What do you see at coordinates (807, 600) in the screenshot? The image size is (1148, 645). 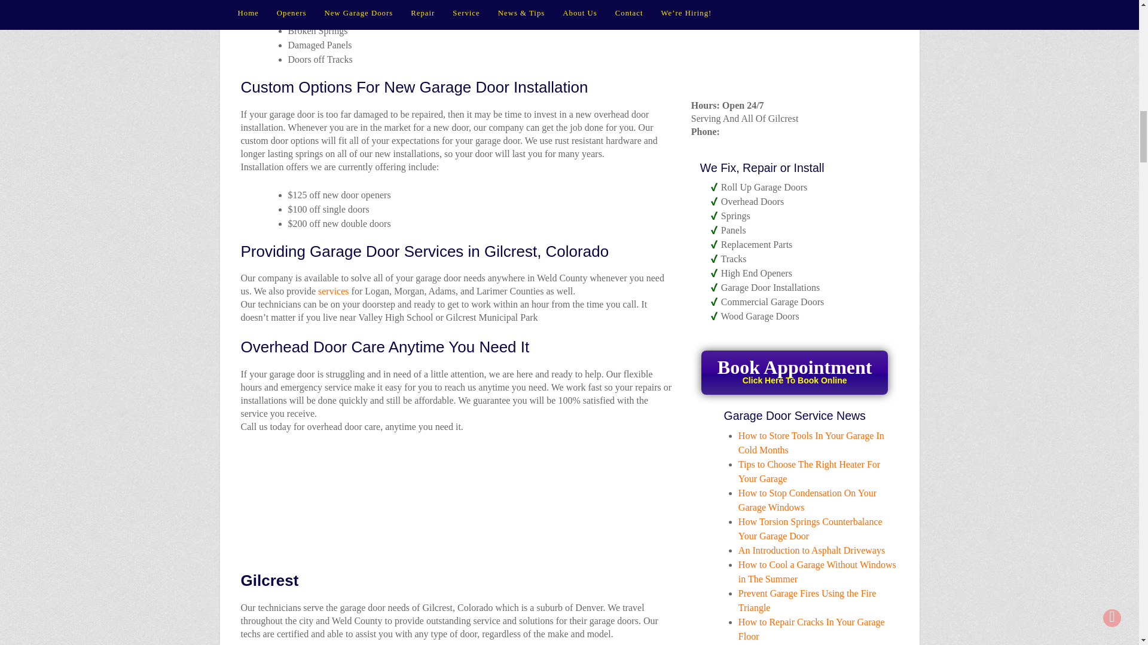 I see `How to Store Tools In Your Garage In Cold Months` at bounding box center [807, 600].